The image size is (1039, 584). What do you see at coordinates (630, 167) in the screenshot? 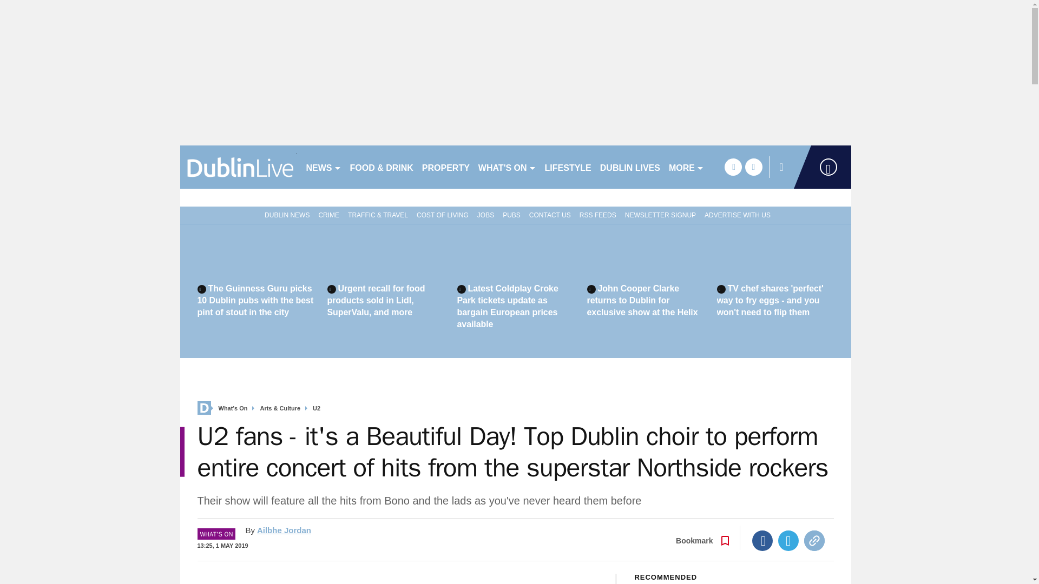
I see `DUBLIN LIVES` at bounding box center [630, 167].